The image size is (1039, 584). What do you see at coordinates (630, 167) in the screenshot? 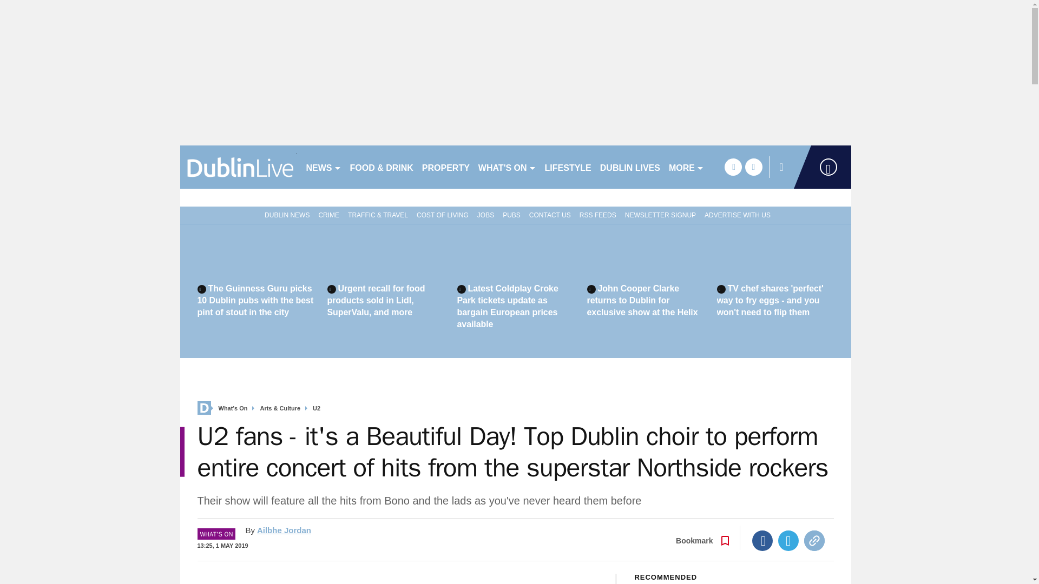
I see `DUBLIN LIVES` at bounding box center [630, 167].